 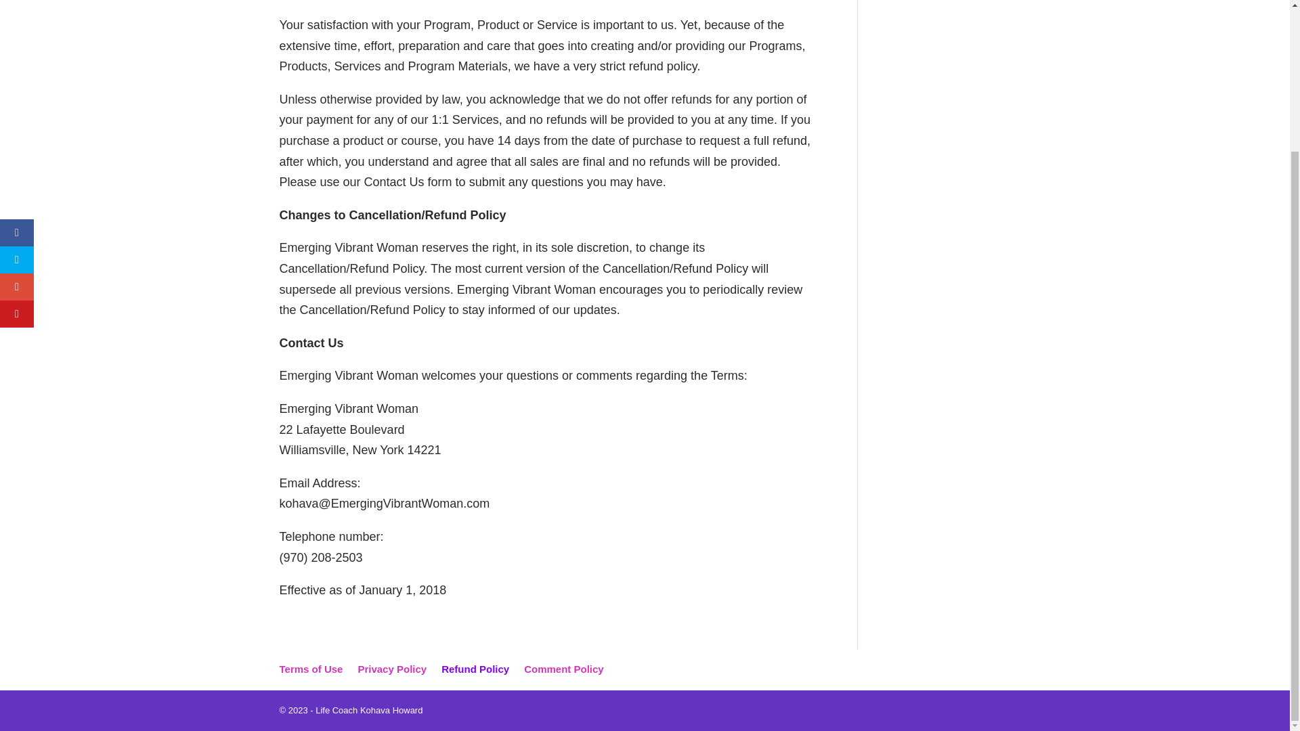 What do you see at coordinates (311, 669) in the screenshot?
I see `Terms of Use` at bounding box center [311, 669].